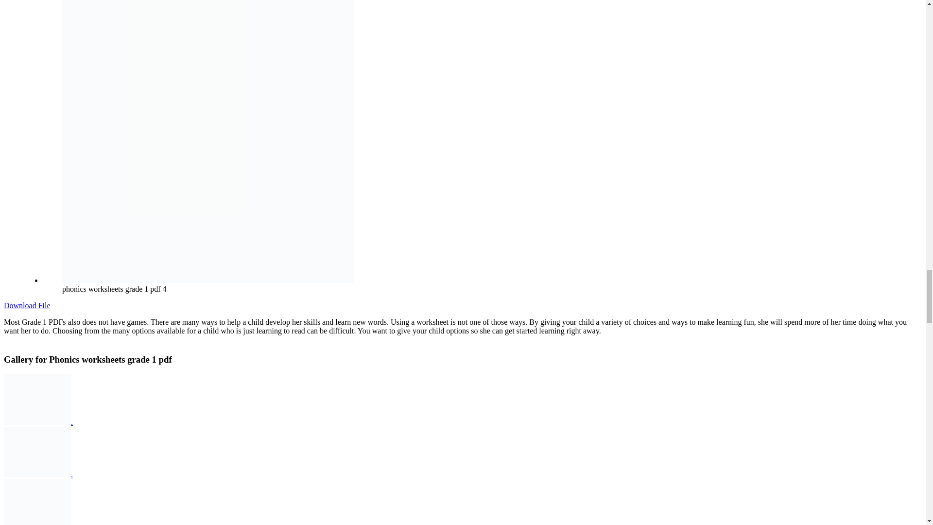 The image size is (933, 525). I want to click on phonics worksheets grade 1 pdf 2, so click(37, 502).